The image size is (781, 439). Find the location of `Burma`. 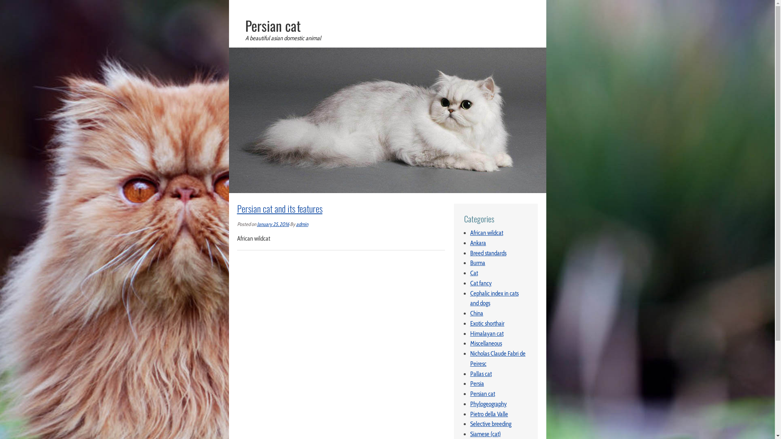

Burma is located at coordinates (478, 263).